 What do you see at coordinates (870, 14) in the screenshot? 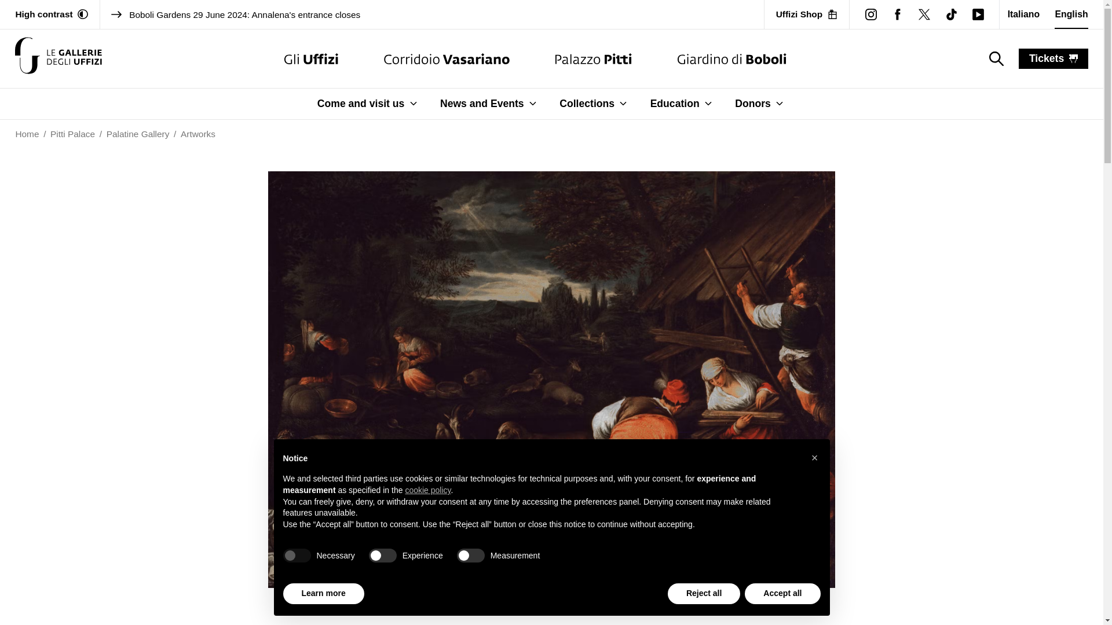
I see `instagram` at bounding box center [870, 14].